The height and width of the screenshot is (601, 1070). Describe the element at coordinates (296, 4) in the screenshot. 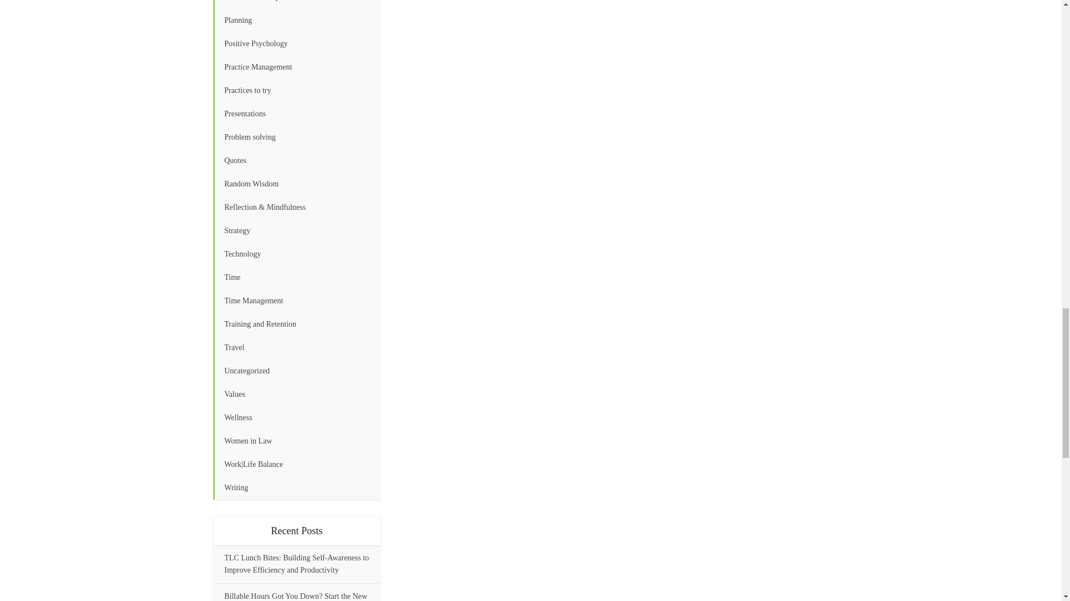

I see `Personal Development` at that location.